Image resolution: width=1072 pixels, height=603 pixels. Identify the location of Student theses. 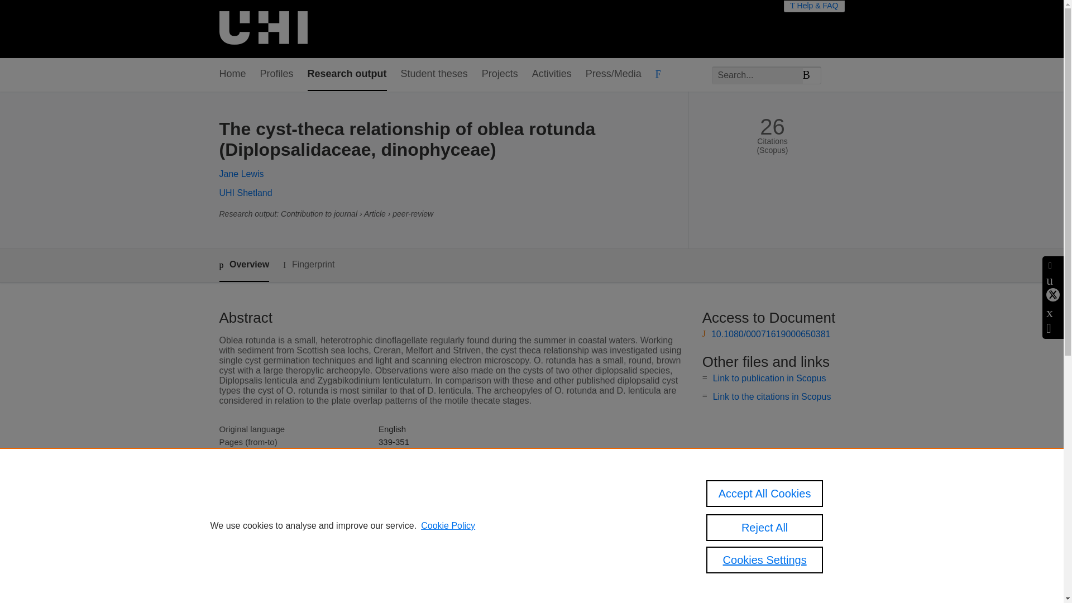
(434, 74).